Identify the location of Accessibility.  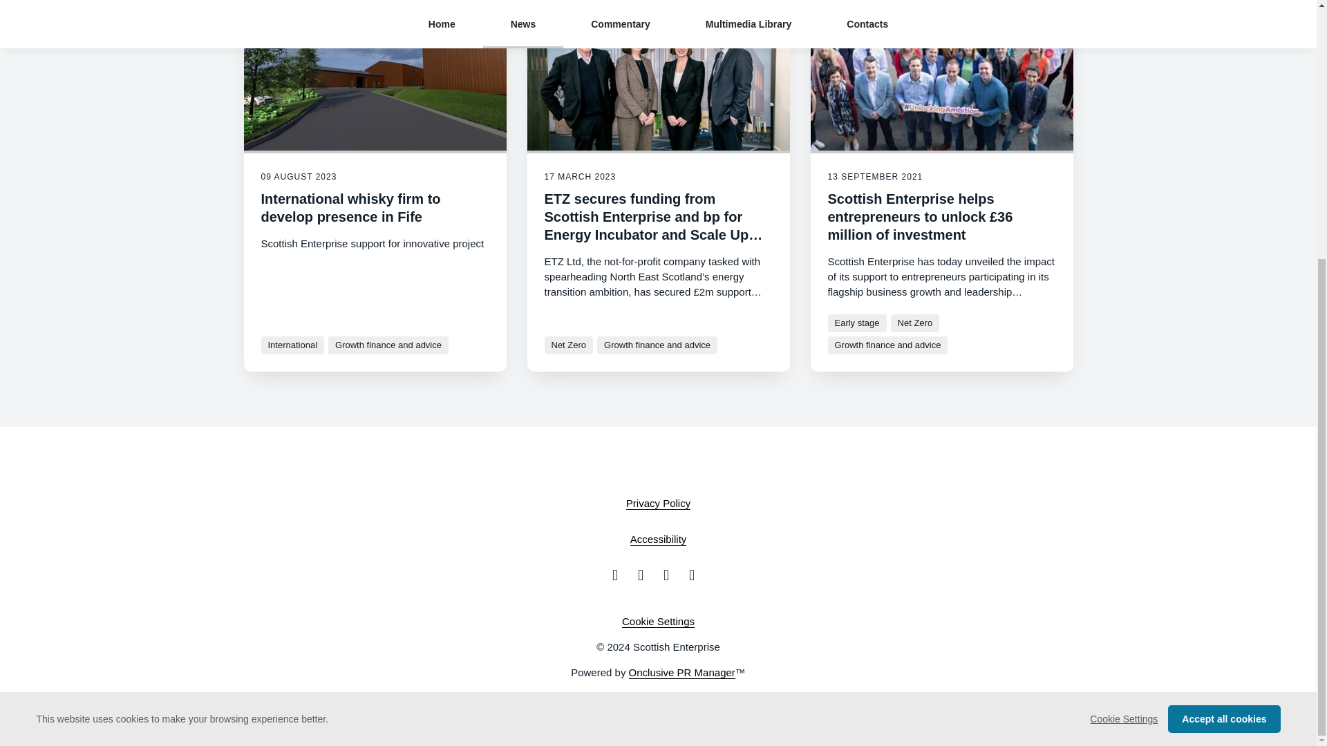
(659, 539).